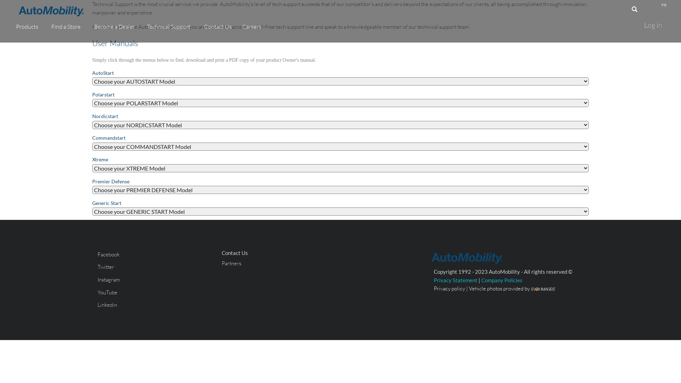 This screenshot has width=681, height=383. I want to click on Careers, so click(252, 27).